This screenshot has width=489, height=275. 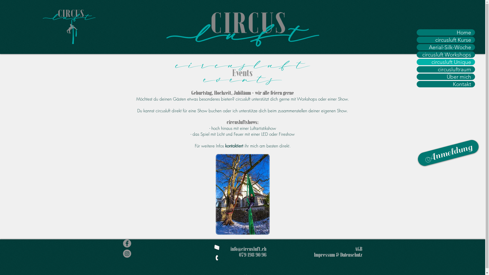 I want to click on Anmeldung, so click(x=448, y=145).